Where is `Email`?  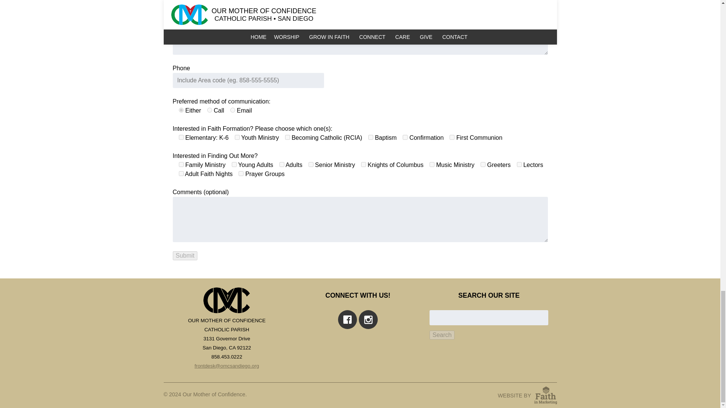
Email is located at coordinates (233, 110).